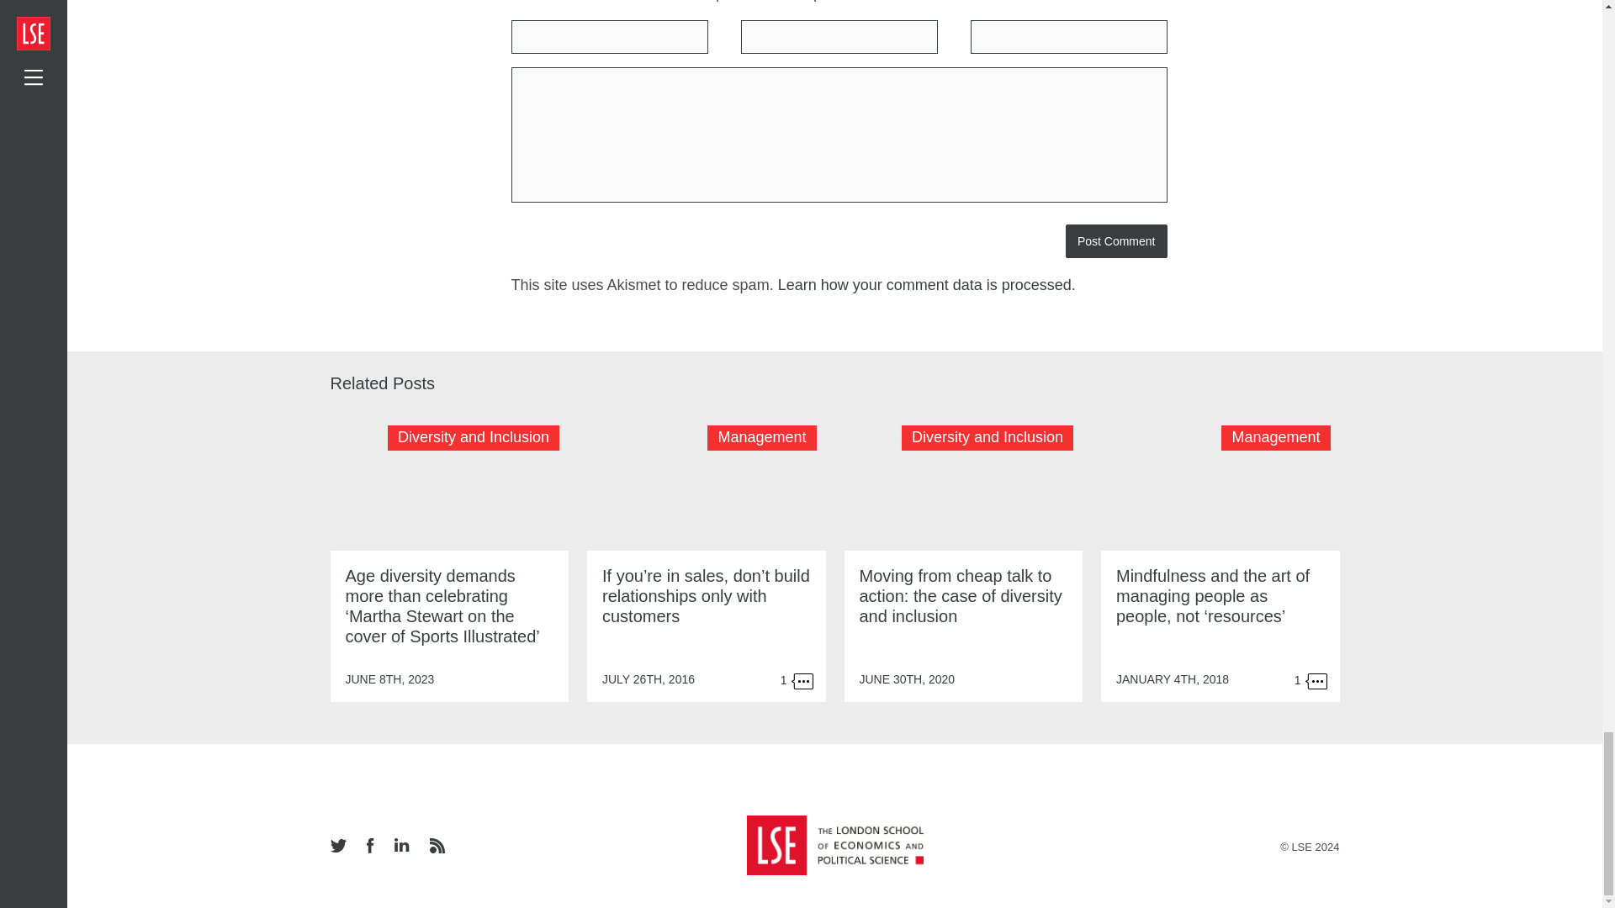 This screenshot has width=1615, height=908. I want to click on rss, so click(436, 847).